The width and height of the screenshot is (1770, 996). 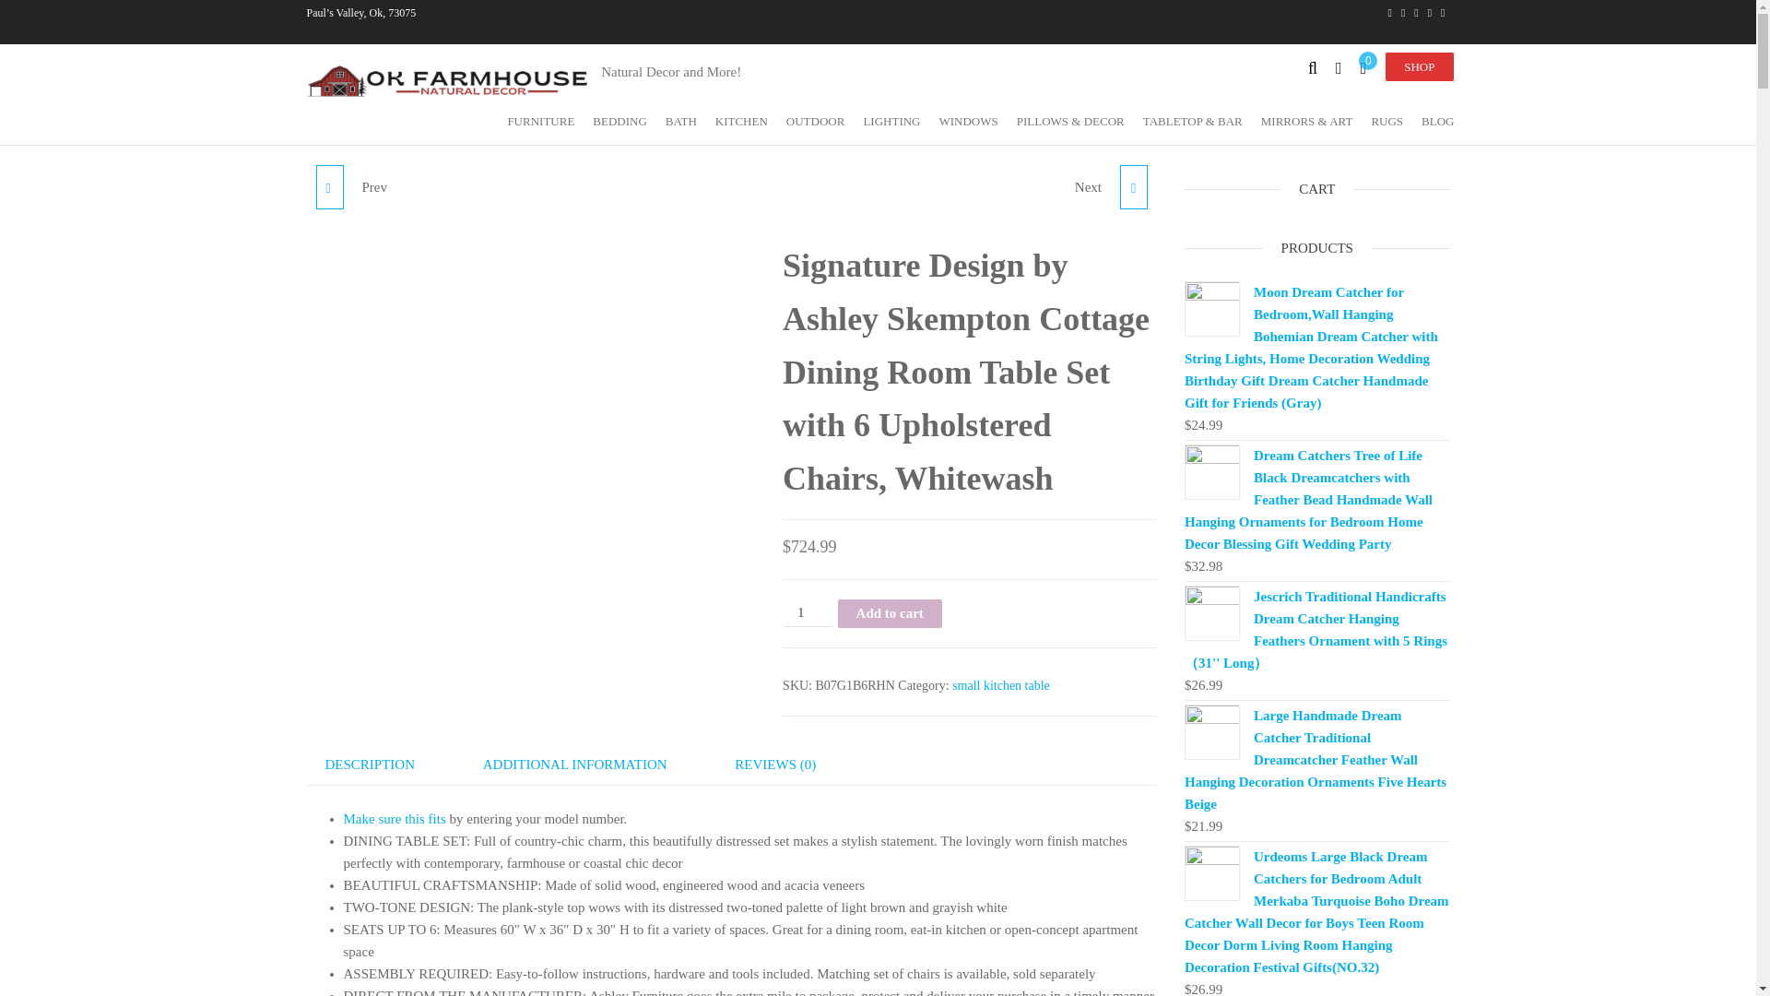 I want to click on KITCHEN, so click(x=741, y=121).